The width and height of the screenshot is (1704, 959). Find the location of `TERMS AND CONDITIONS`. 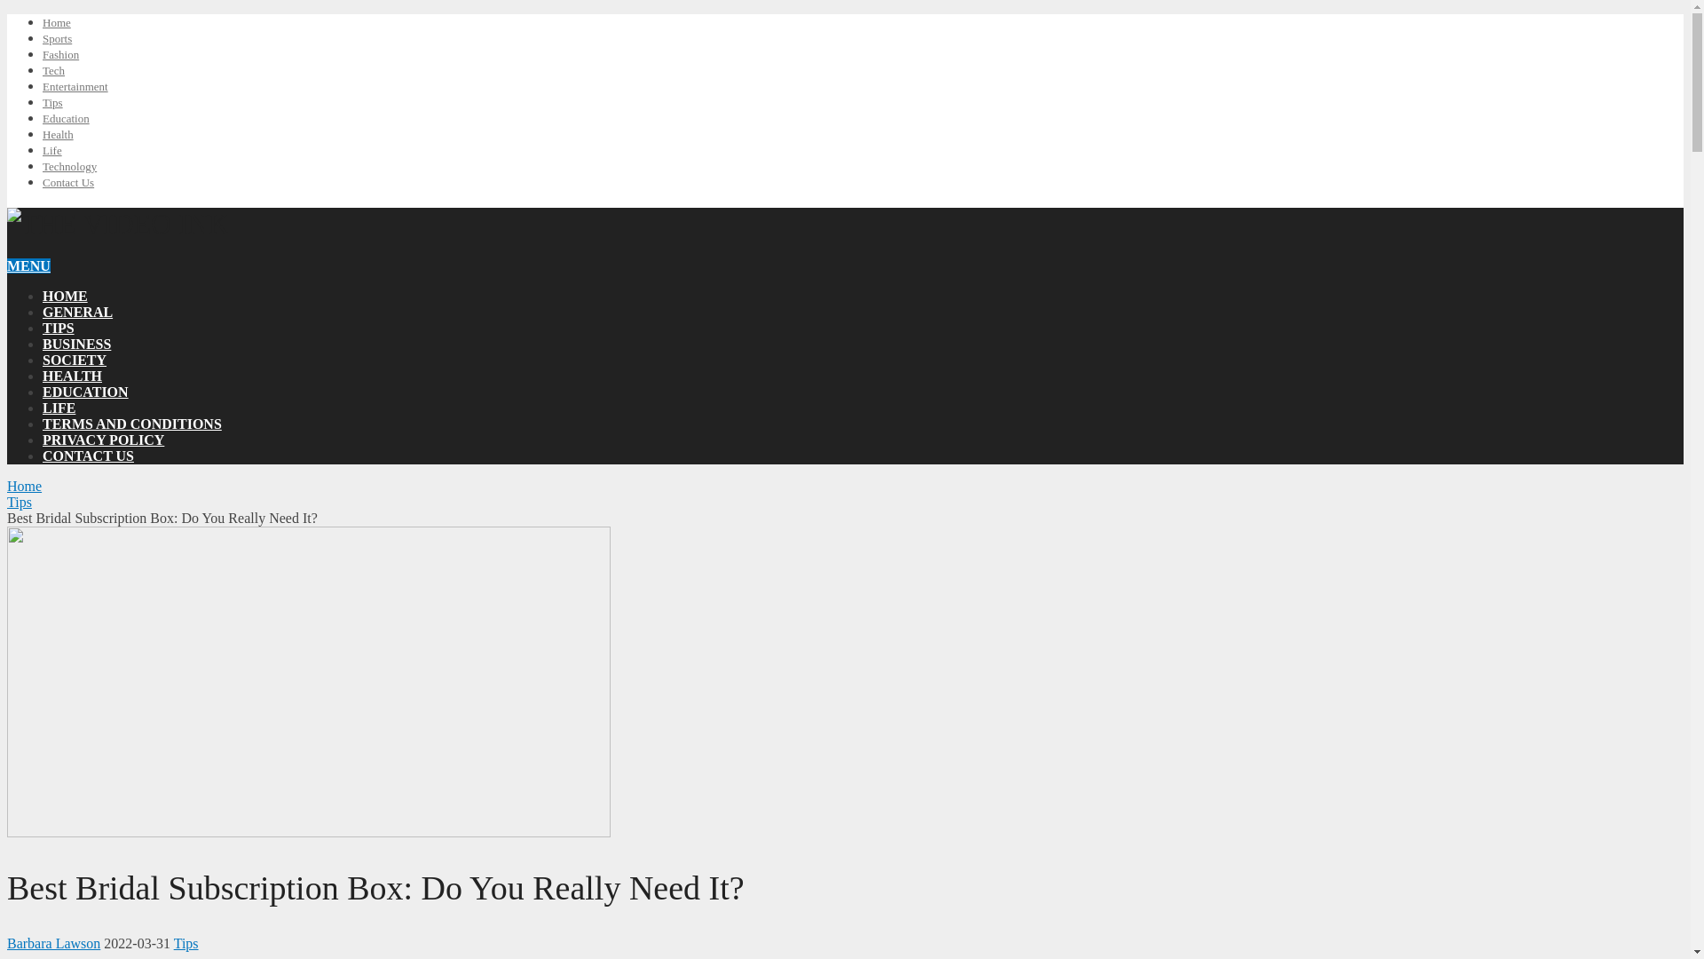

TERMS AND CONDITIONS is located at coordinates (131, 424).